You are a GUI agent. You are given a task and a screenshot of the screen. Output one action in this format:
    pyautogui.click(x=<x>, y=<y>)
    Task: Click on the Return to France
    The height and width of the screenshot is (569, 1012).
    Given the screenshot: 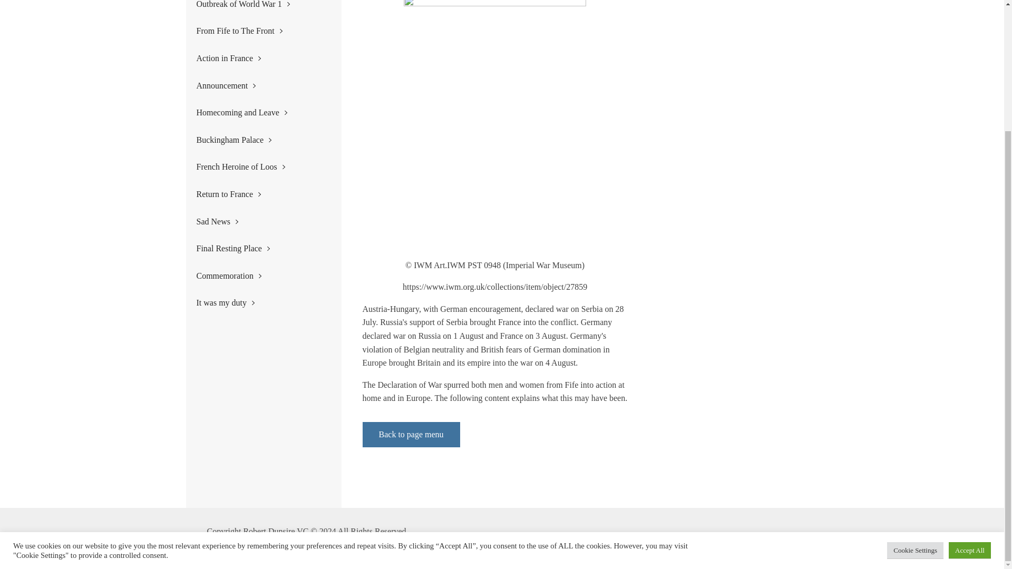 What is the action you would take?
    pyautogui.click(x=242, y=194)
    